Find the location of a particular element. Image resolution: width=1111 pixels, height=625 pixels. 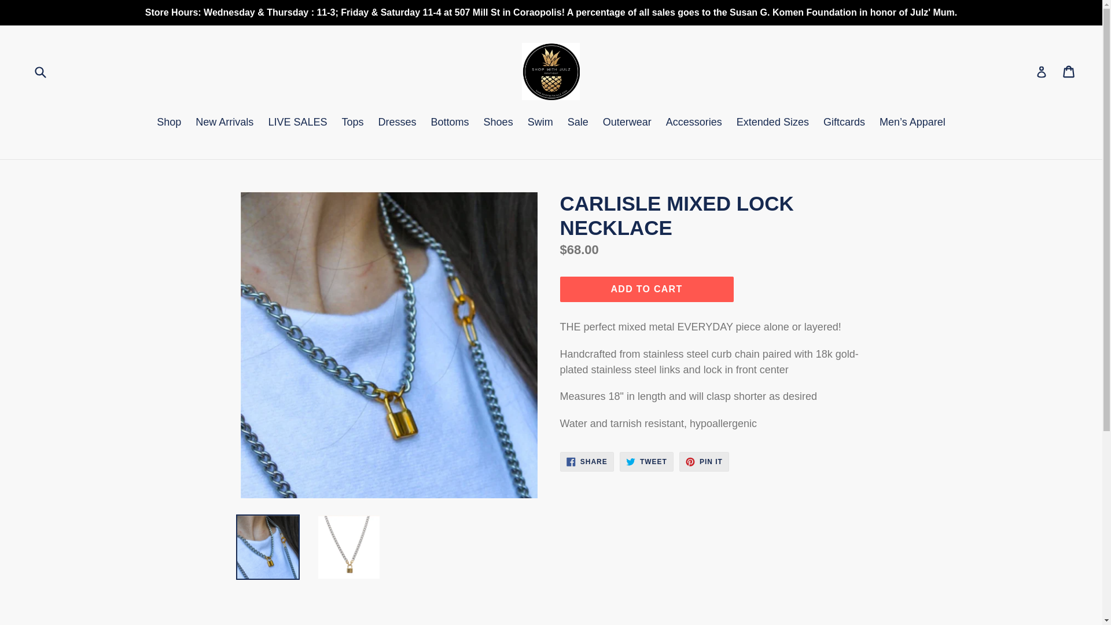

Tops is located at coordinates (352, 123).